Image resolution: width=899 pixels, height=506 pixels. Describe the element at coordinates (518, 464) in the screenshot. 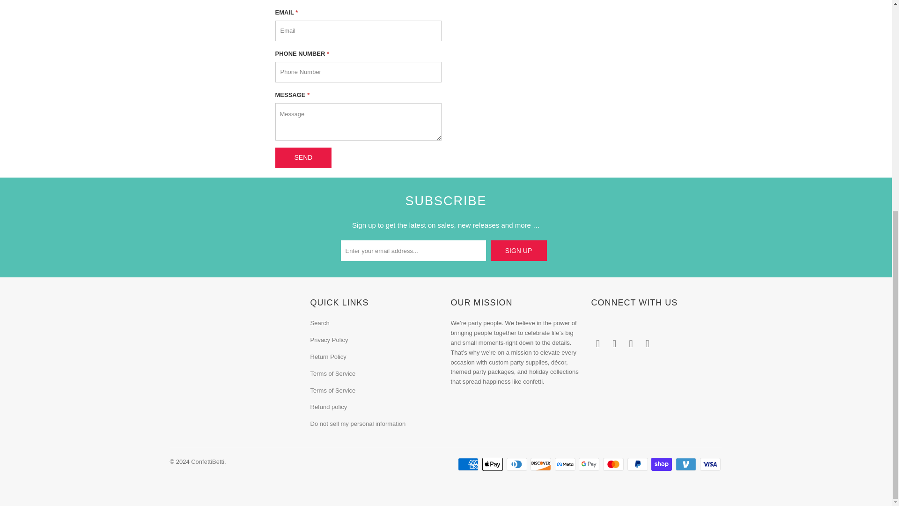

I see `Diners Club` at that location.